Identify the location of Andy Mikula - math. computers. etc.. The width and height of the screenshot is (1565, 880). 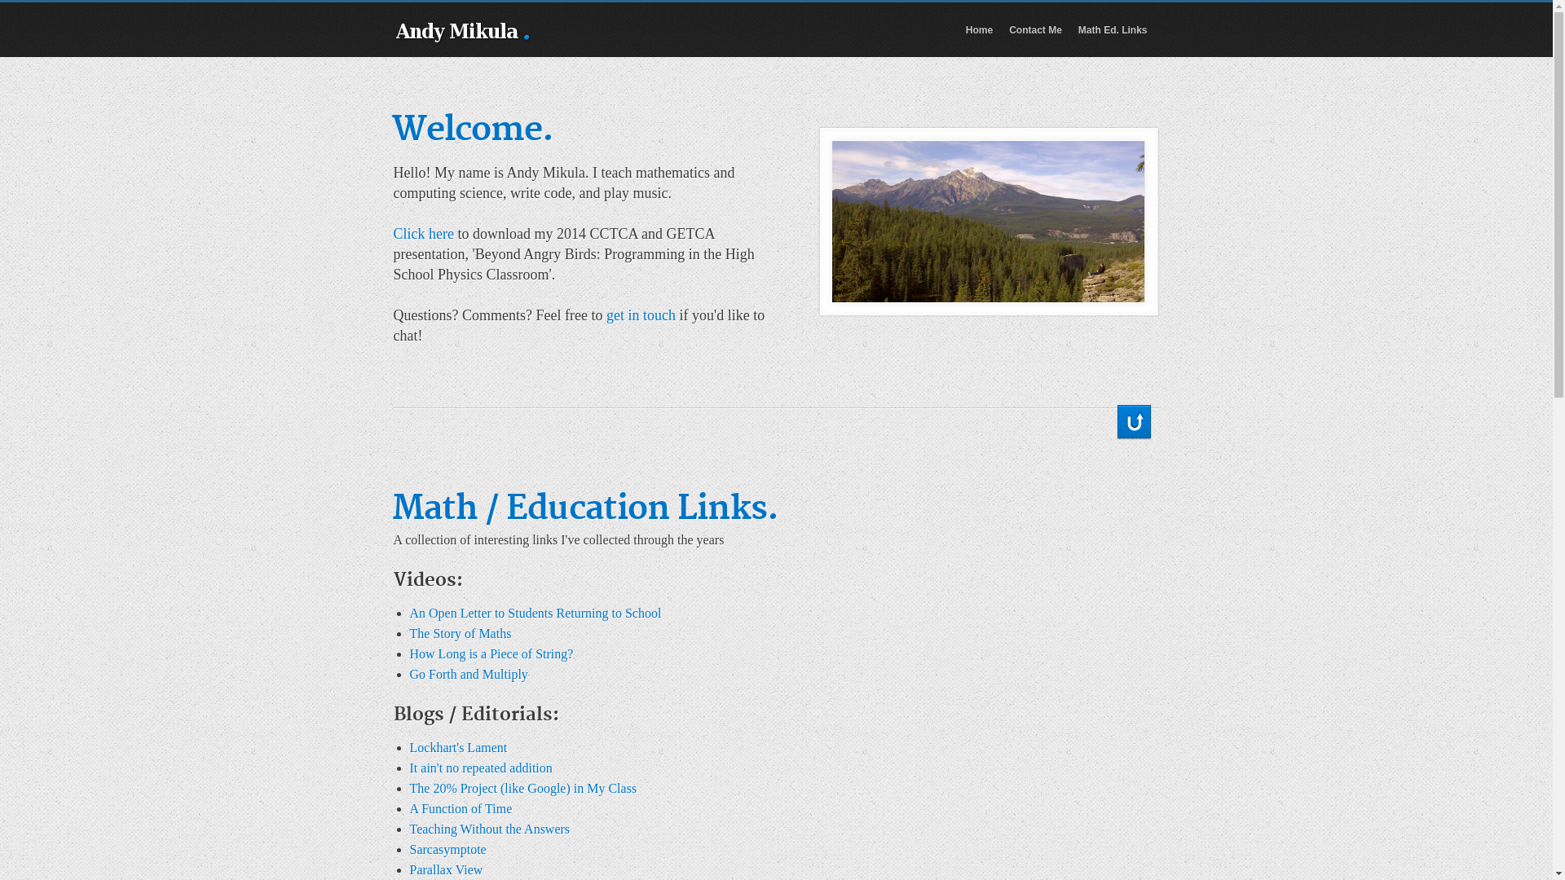
(456, 33).